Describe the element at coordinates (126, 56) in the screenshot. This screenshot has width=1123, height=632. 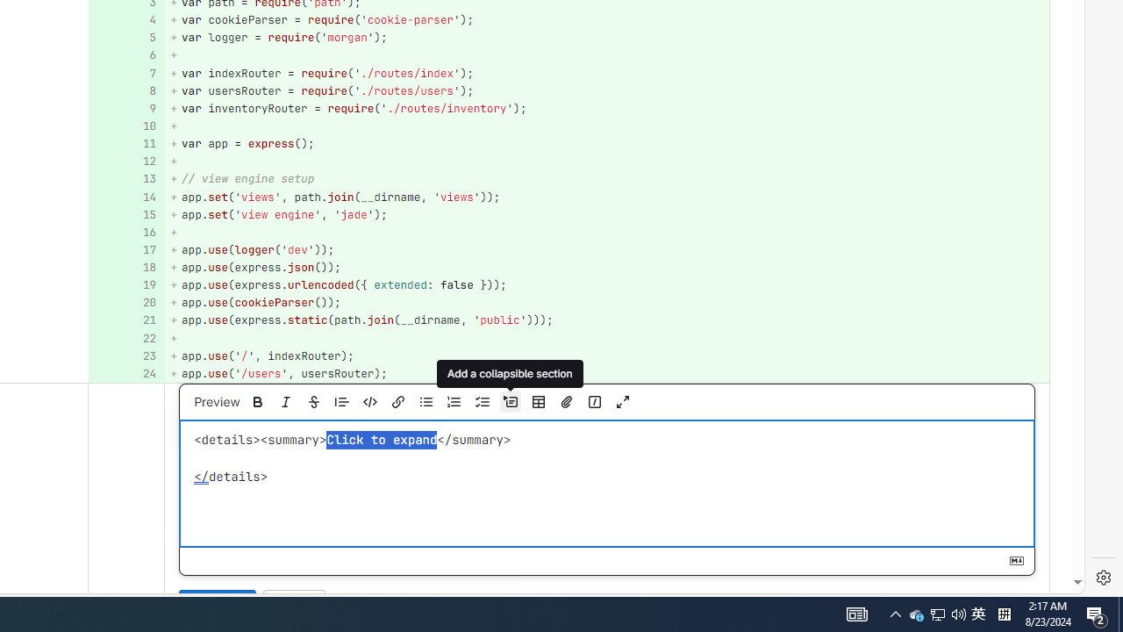
I see `Add a comment to this line 6` at that location.